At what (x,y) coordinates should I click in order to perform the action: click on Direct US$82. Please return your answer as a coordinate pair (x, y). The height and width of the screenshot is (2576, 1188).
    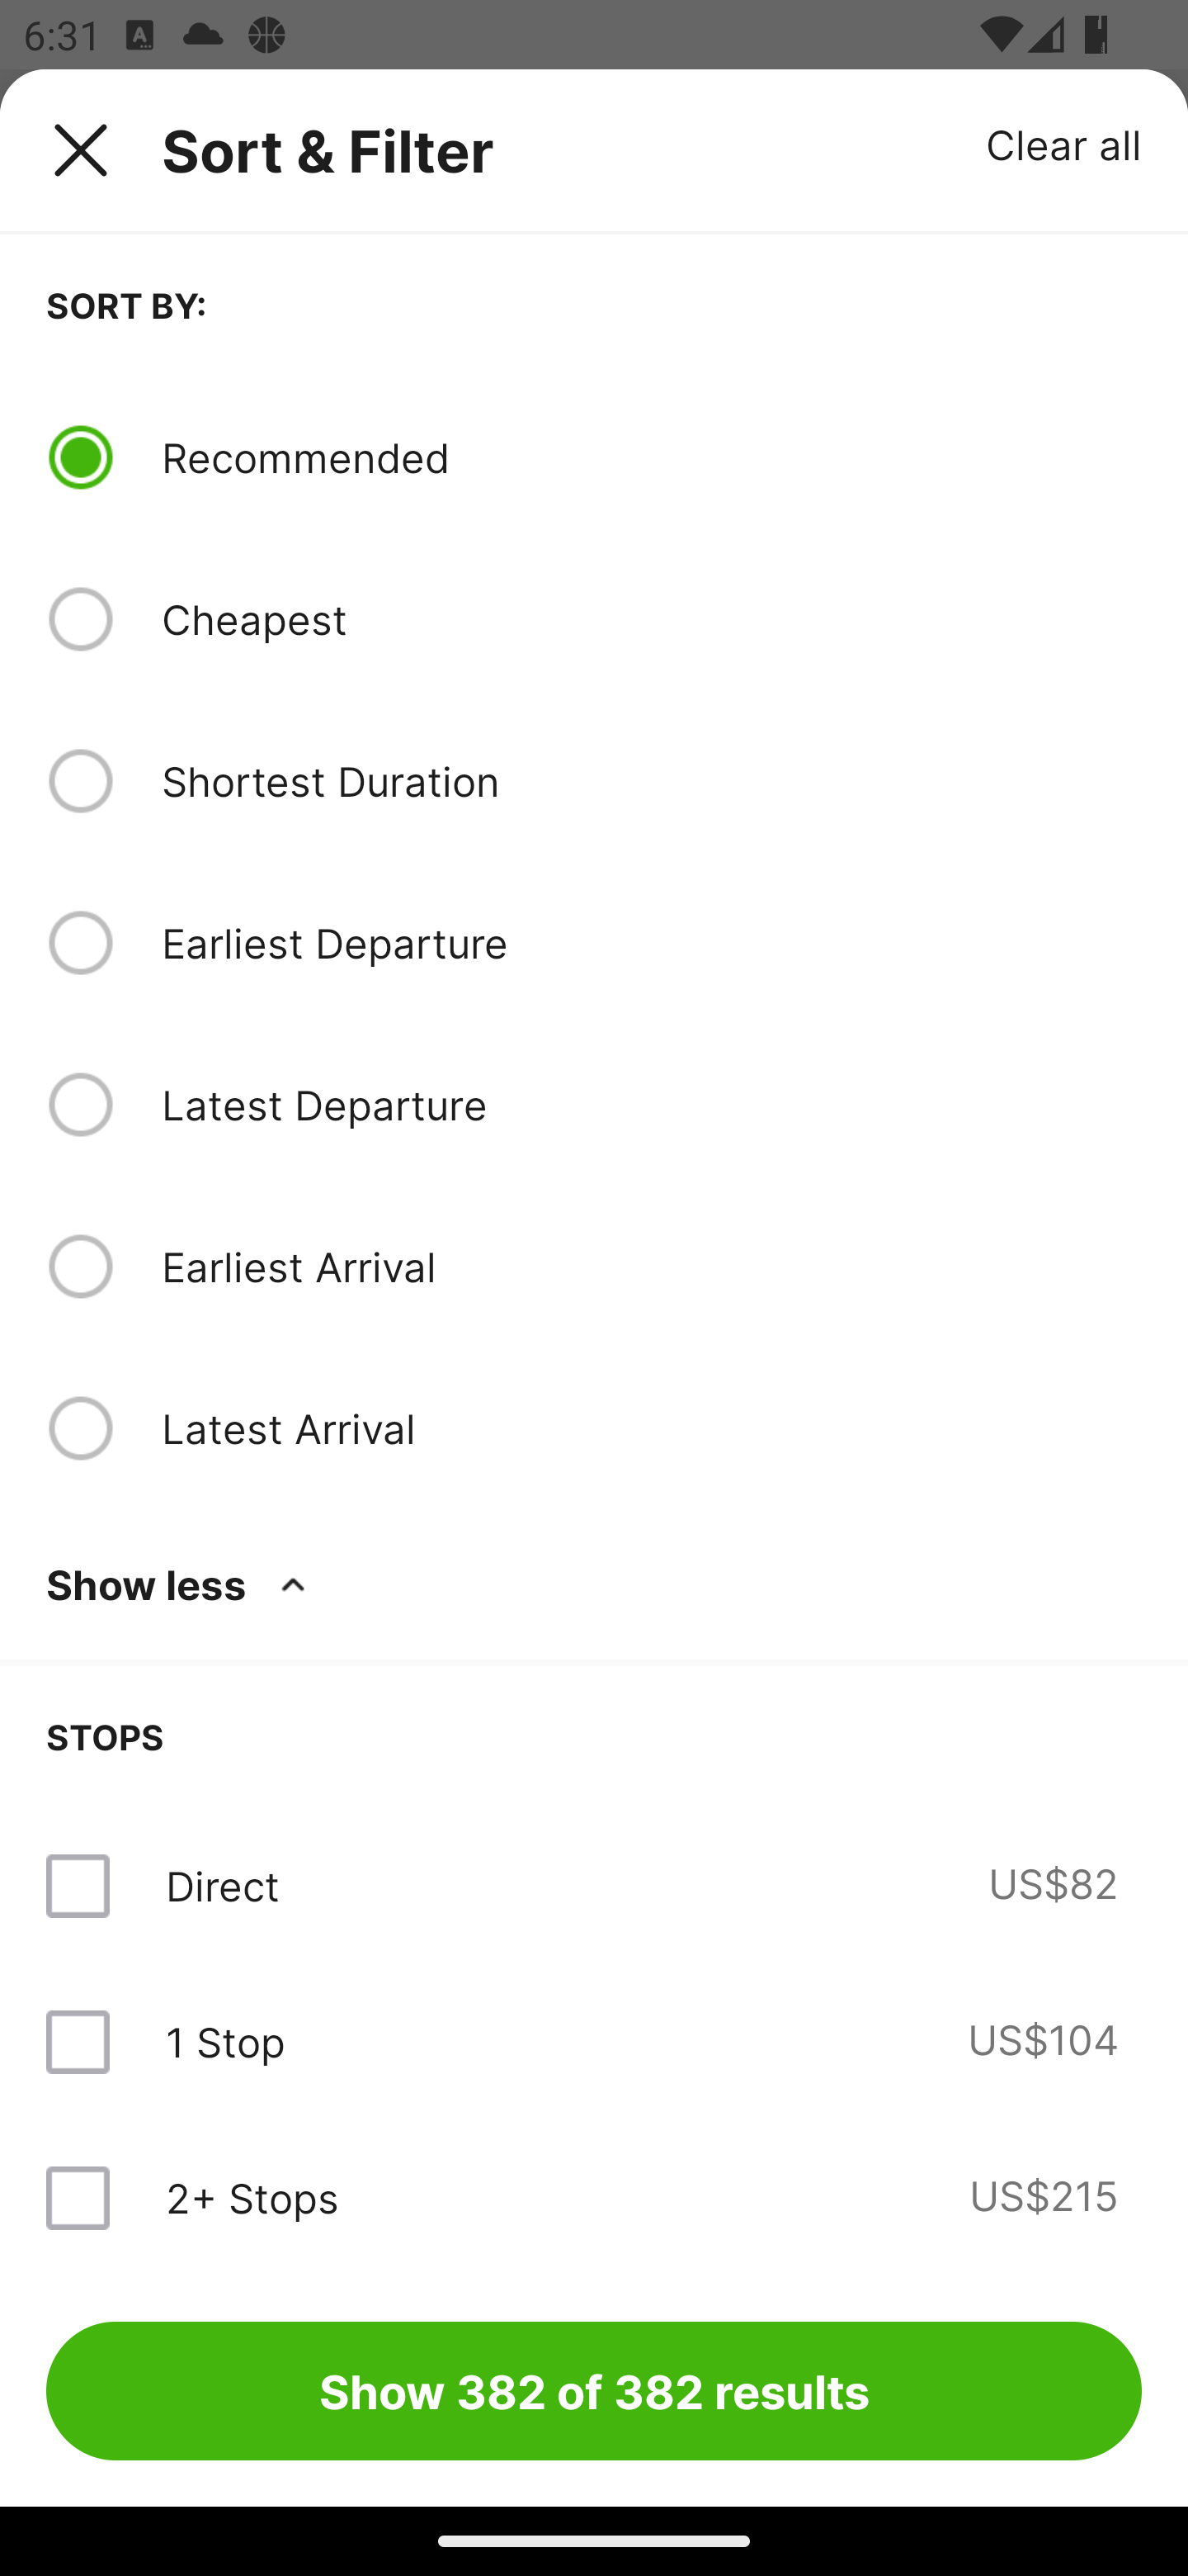
    Looking at the image, I should click on (594, 1886).